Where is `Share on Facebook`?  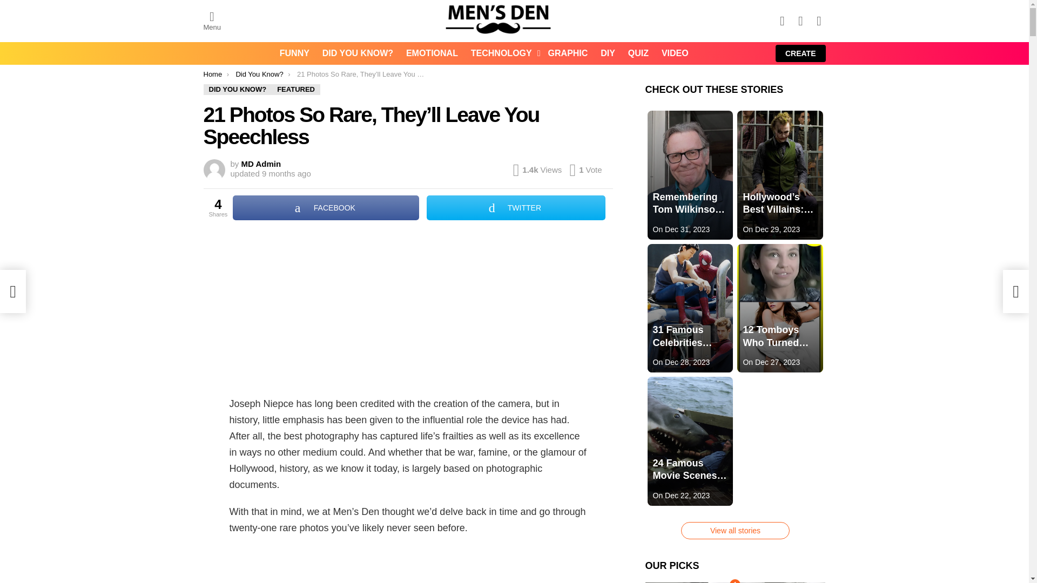 Share on Facebook is located at coordinates (325, 207).